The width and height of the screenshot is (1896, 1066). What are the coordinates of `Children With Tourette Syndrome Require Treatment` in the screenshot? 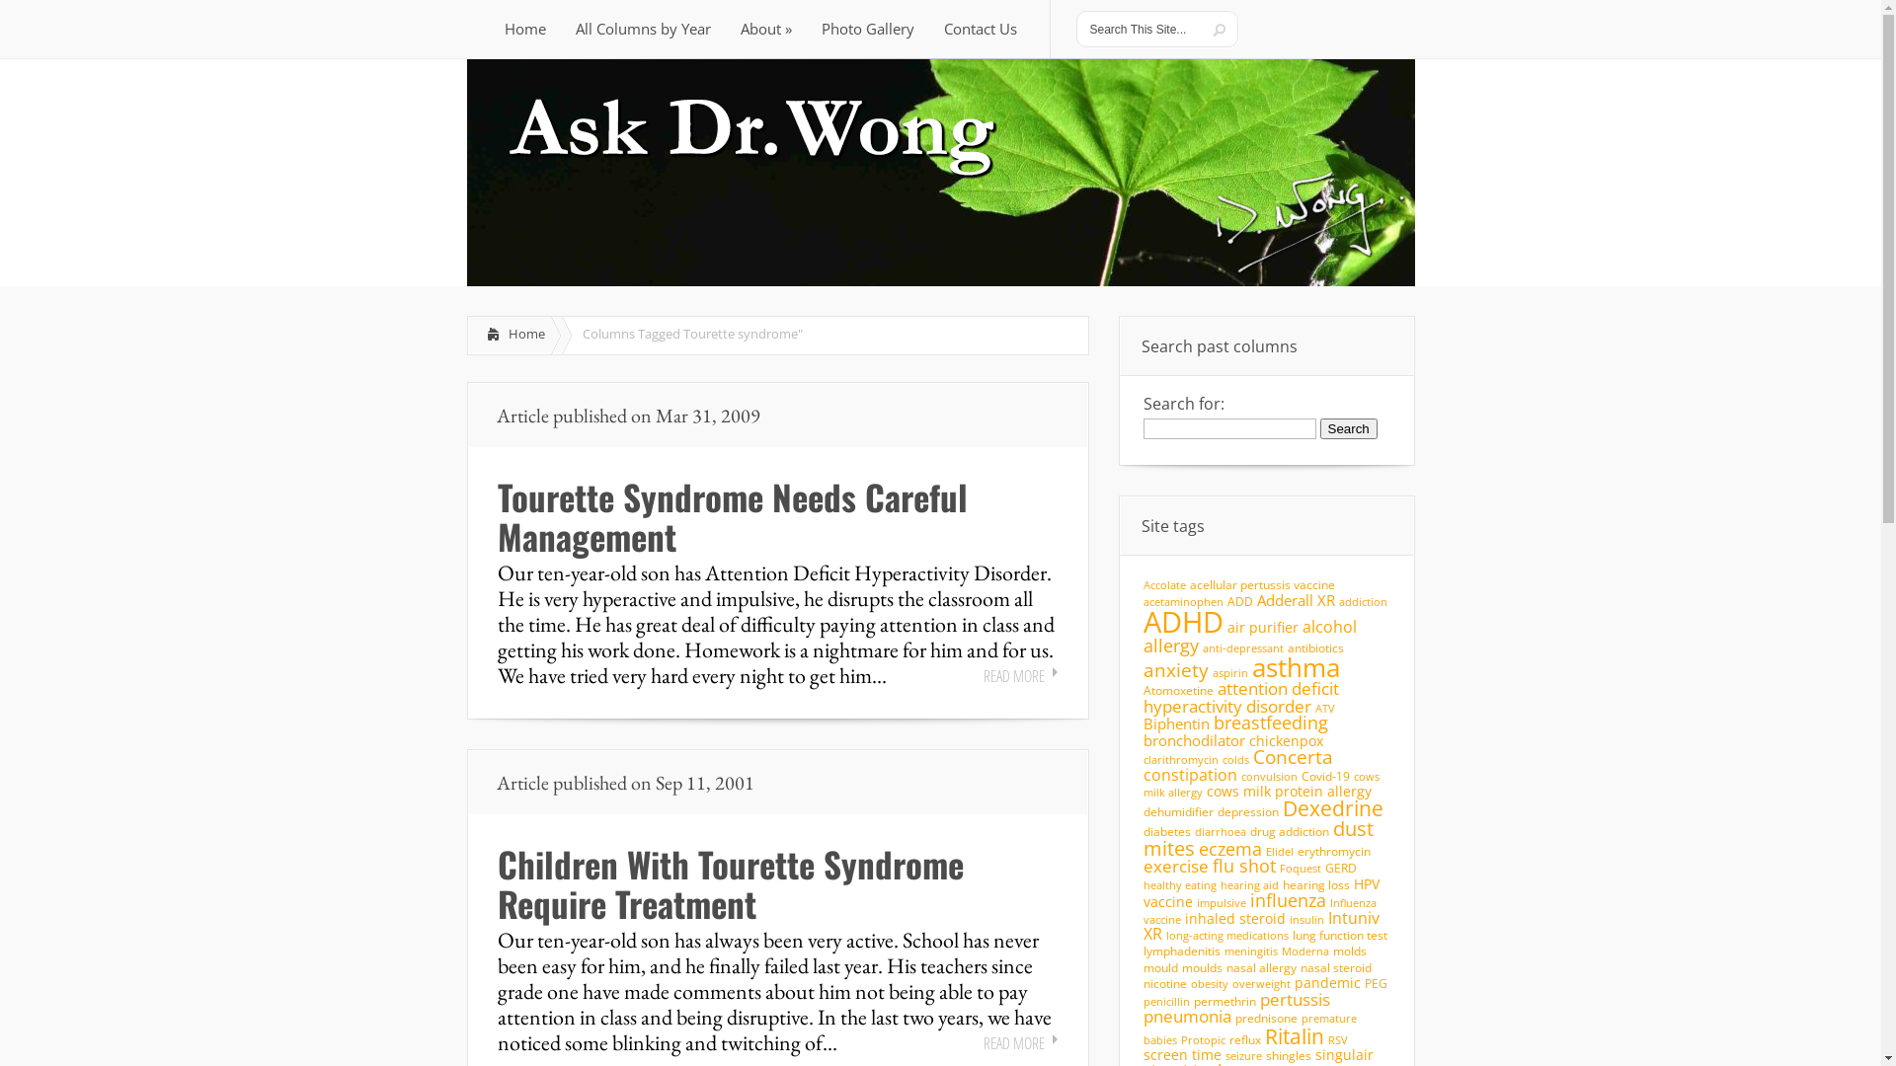 It's located at (731, 883).